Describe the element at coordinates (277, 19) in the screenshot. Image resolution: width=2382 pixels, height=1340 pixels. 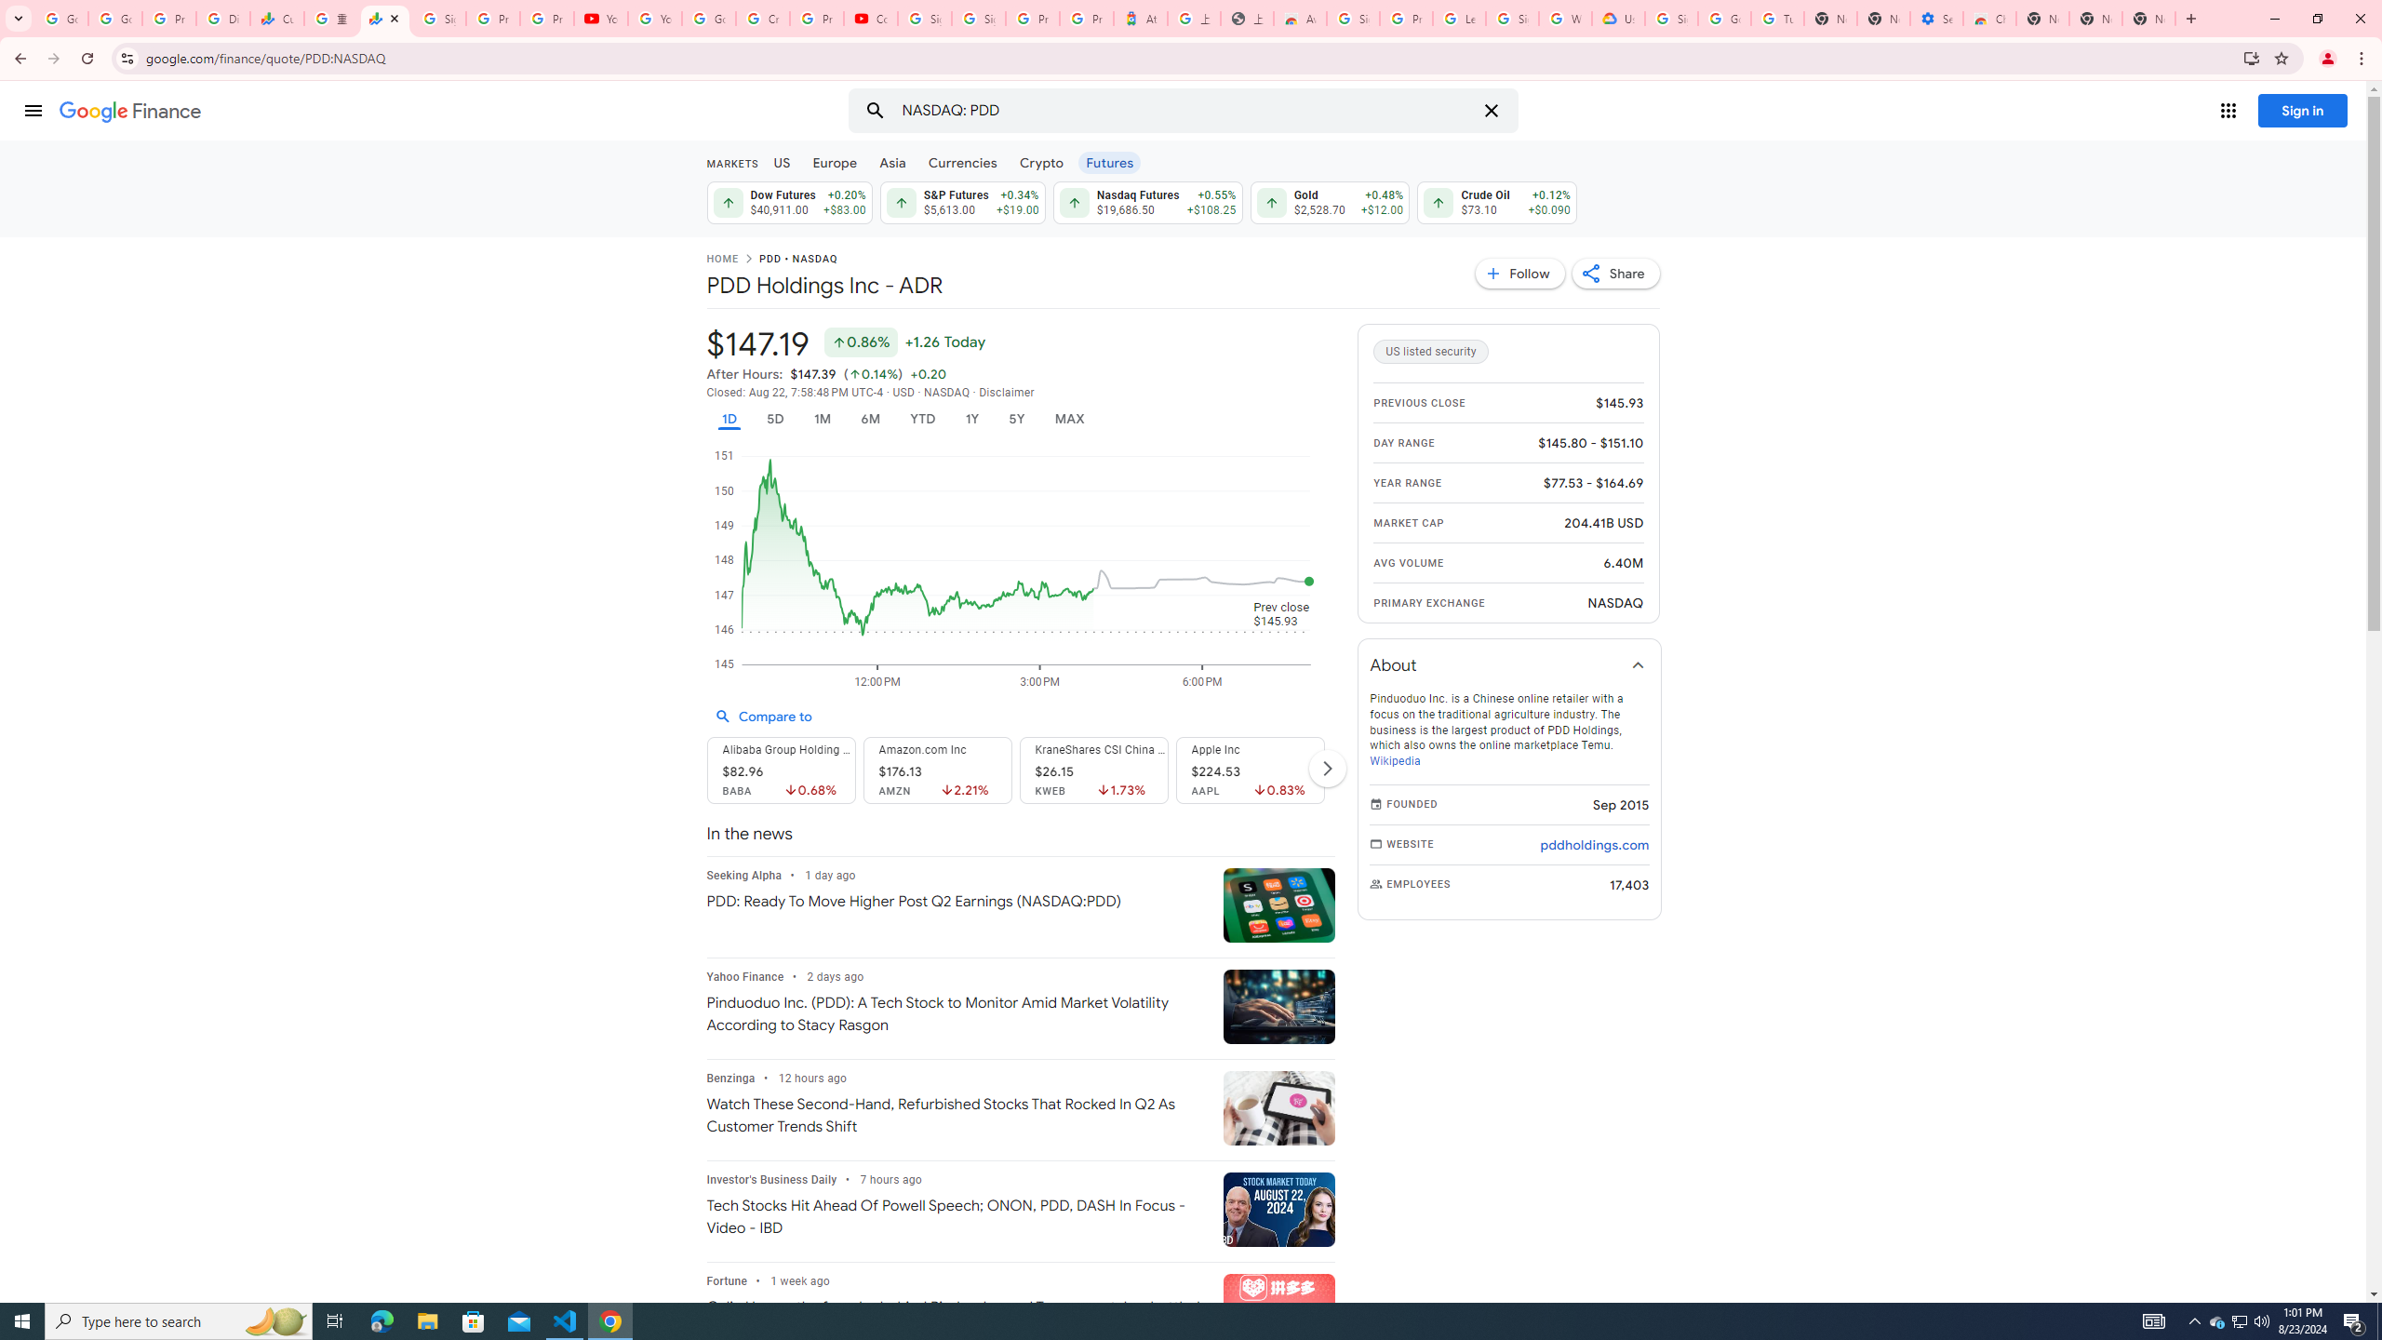
I see `Currencies - Google Finance` at that location.